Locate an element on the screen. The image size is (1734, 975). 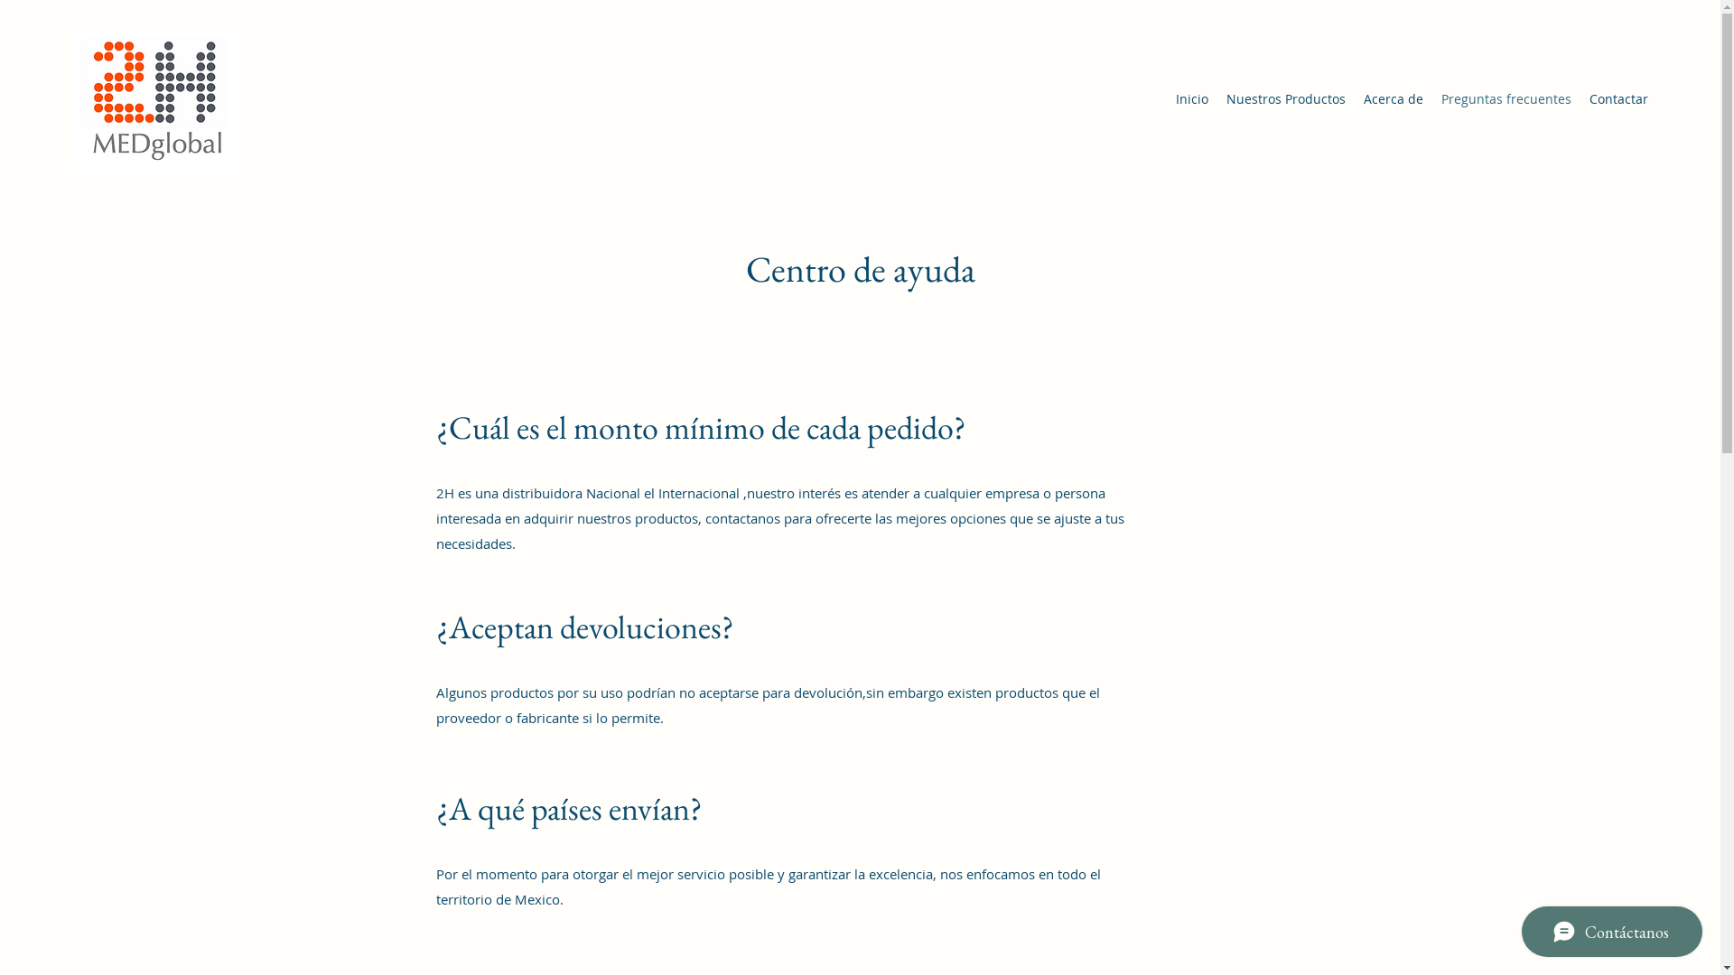
Inicio is located at coordinates (1192, 99).